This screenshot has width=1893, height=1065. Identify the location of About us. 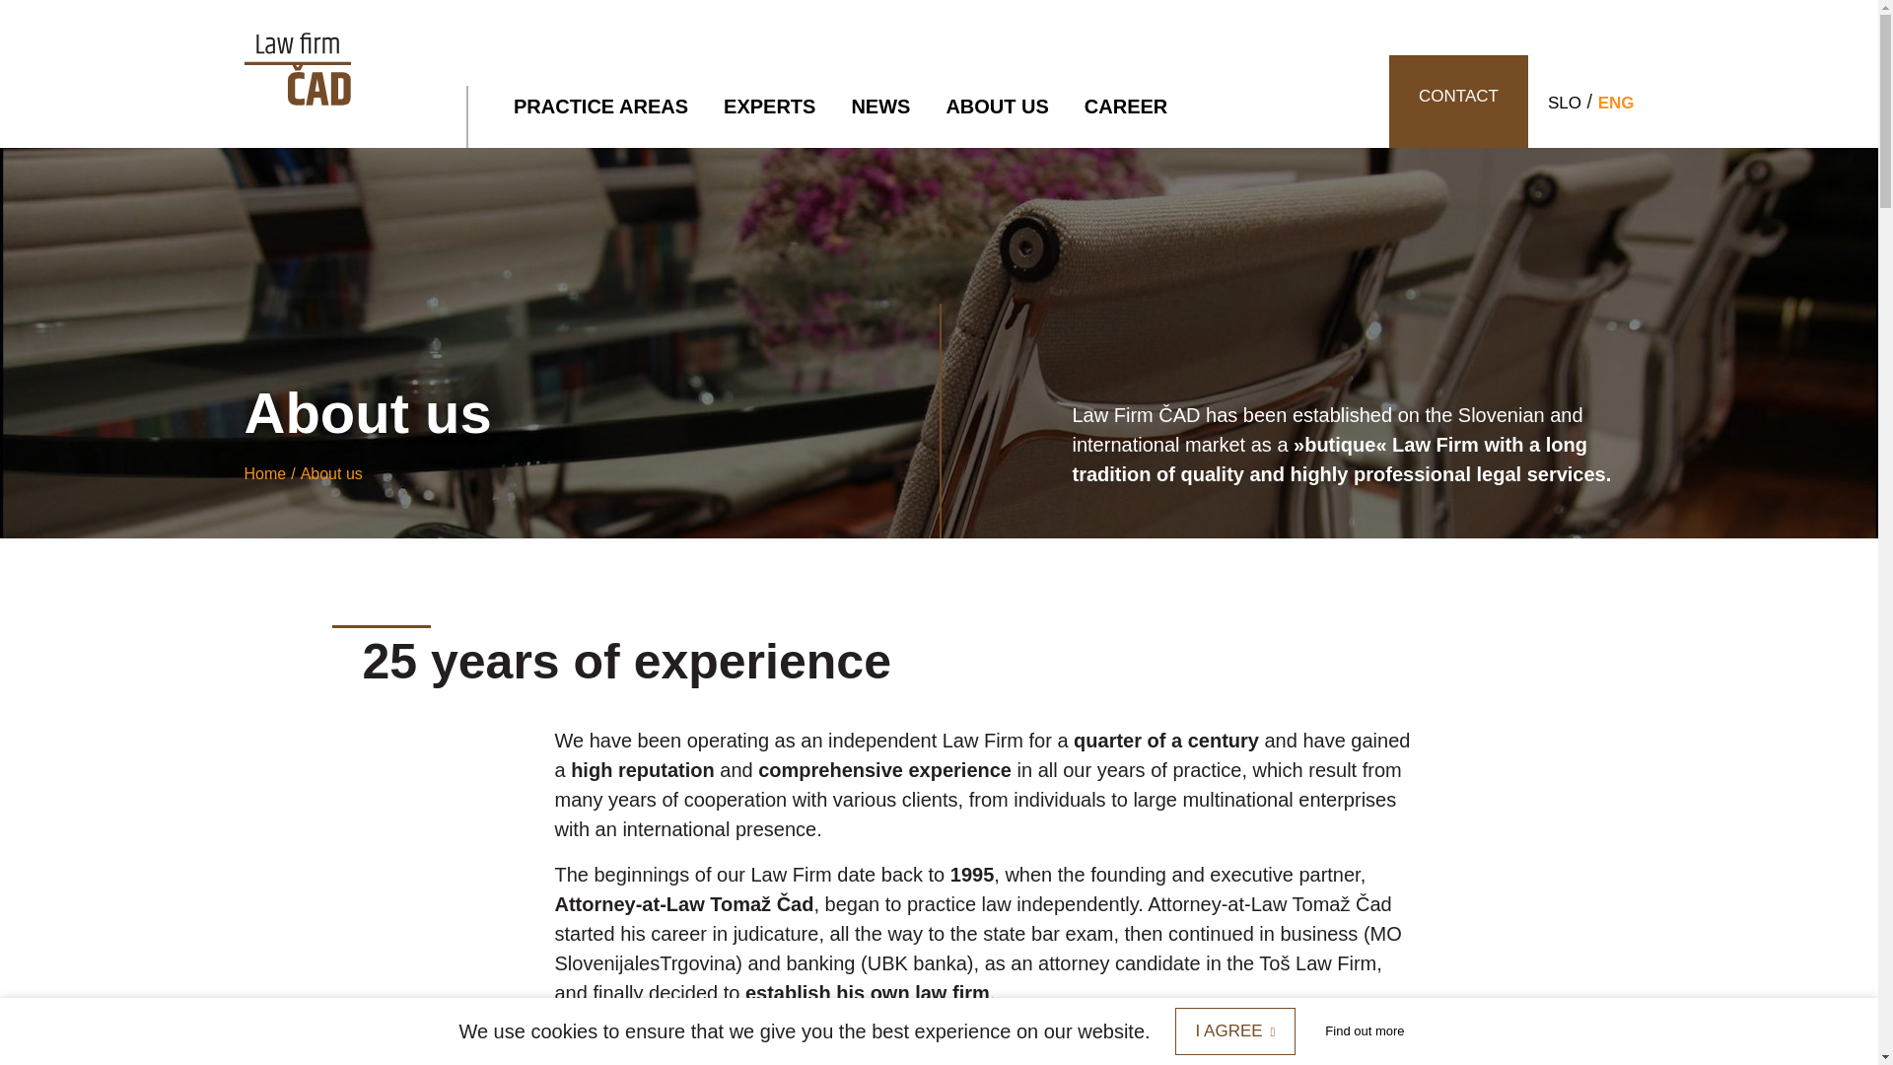
(331, 473).